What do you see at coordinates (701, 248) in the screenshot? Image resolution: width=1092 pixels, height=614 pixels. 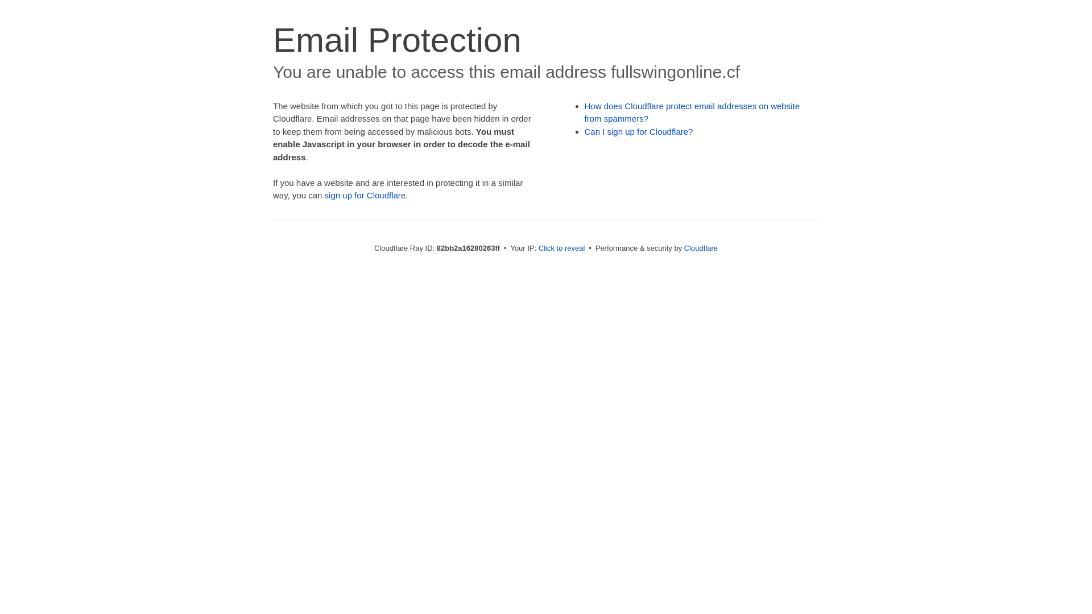 I see `Cloudflare` at bounding box center [701, 248].